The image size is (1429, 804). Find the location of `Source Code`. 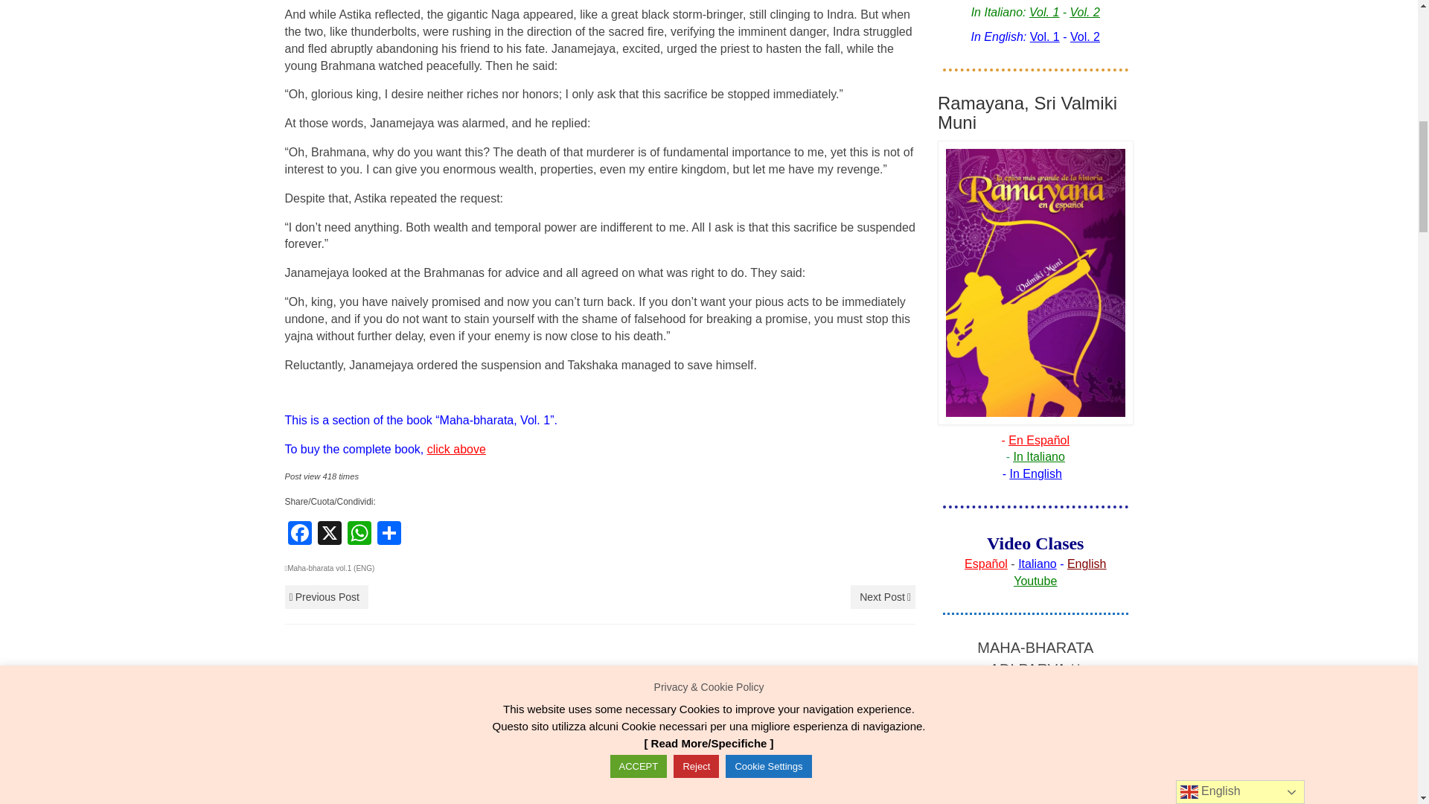

Source Code is located at coordinates (502, 802).